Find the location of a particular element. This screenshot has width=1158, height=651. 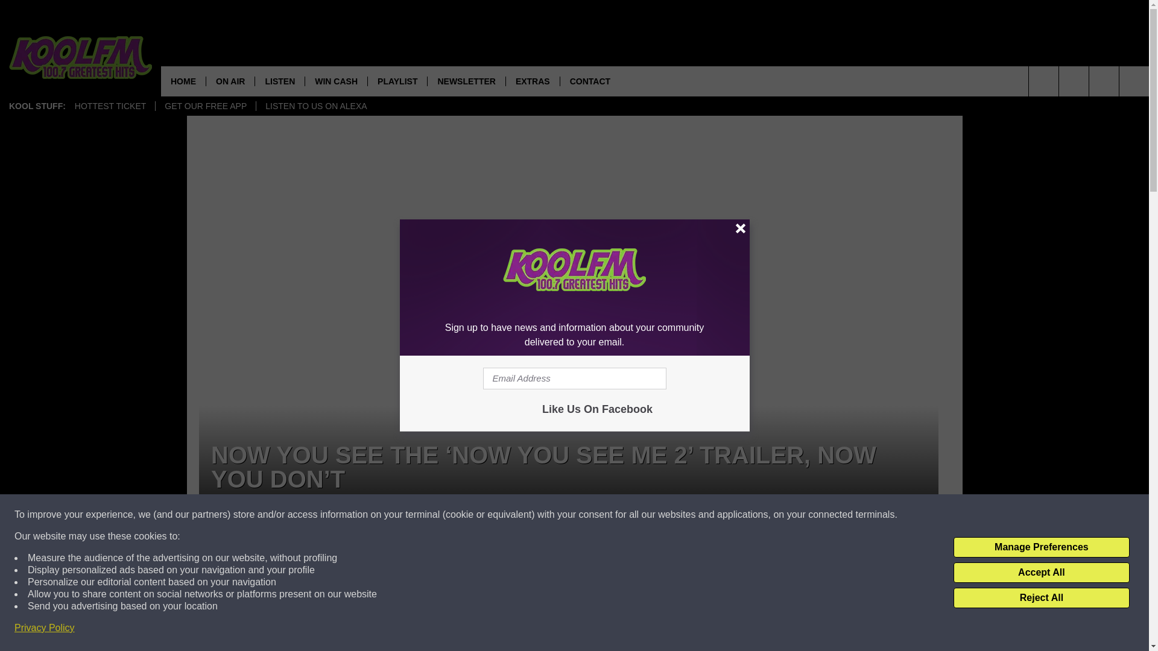

HOME is located at coordinates (183, 81).